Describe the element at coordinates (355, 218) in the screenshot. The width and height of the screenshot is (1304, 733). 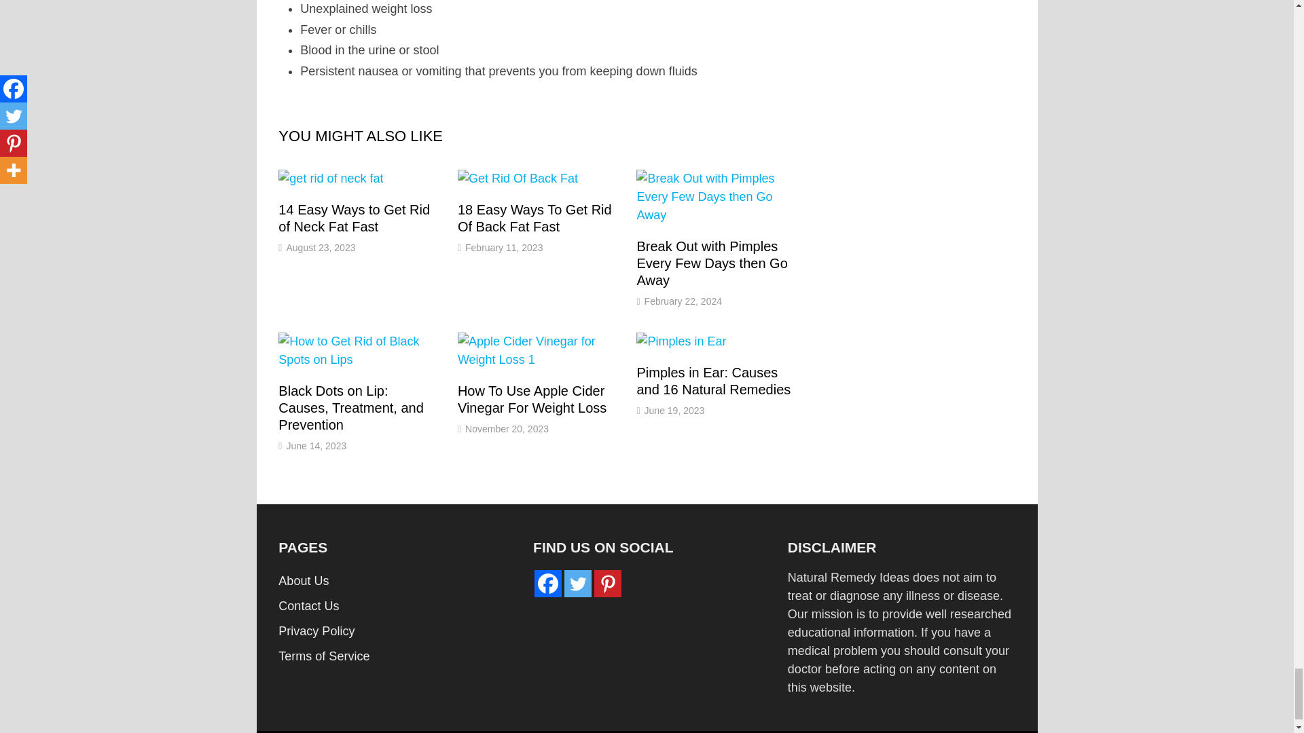
I see `14 Easy Ways to Get Rid of Neck Fat Fast` at that location.